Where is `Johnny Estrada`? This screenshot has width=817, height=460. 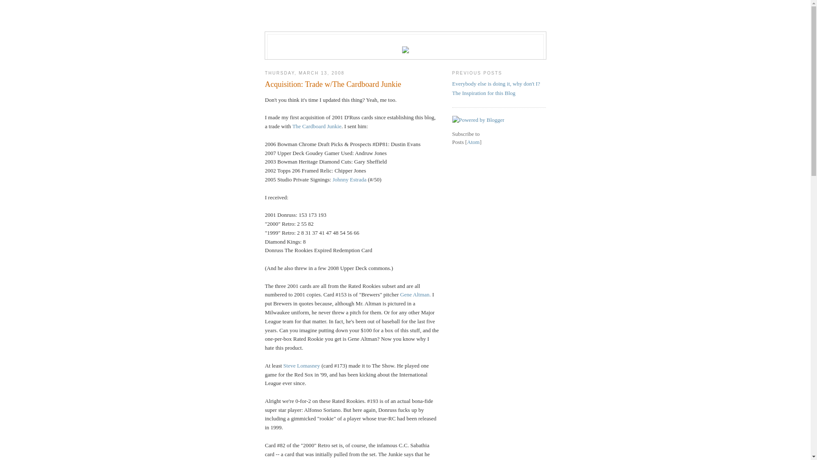 Johnny Estrada is located at coordinates (349, 180).